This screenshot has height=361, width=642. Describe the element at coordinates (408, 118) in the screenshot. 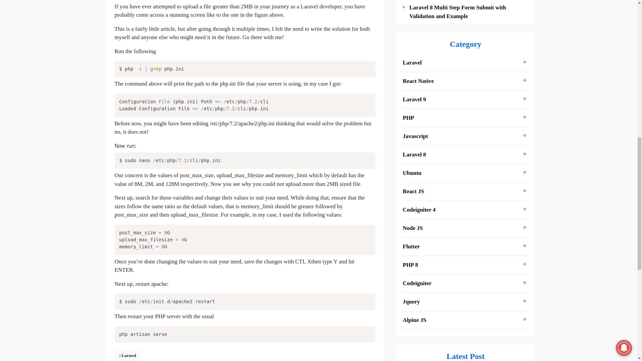

I see `PHP` at that location.